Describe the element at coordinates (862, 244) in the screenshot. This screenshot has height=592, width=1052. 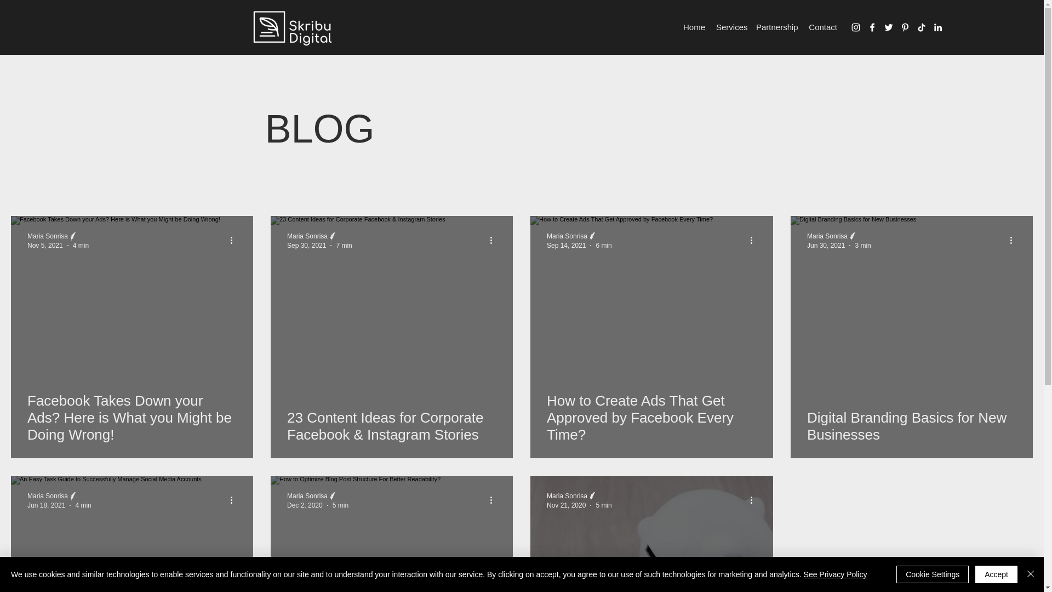
I see `3 min` at that location.